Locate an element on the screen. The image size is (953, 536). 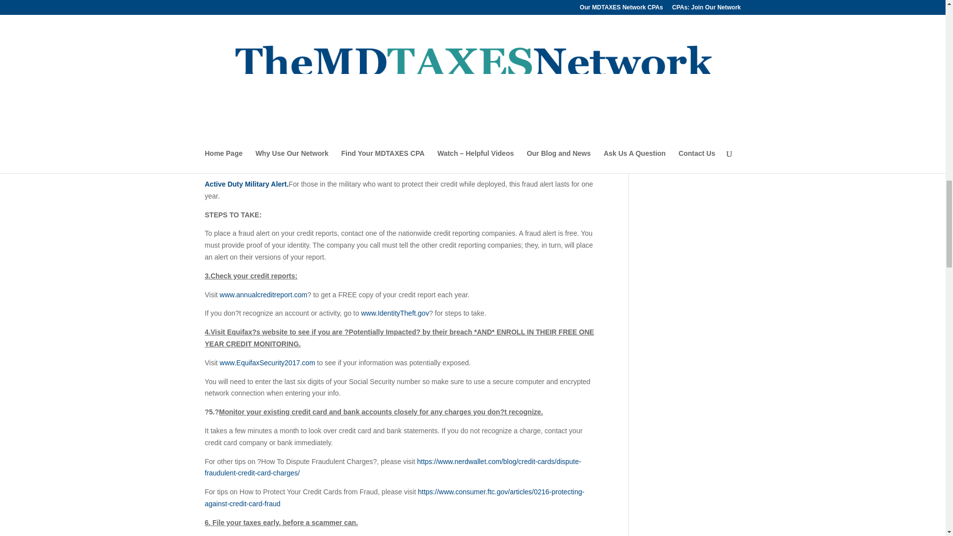
Initial Fraud Alert. is located at coordinates (234, 123).